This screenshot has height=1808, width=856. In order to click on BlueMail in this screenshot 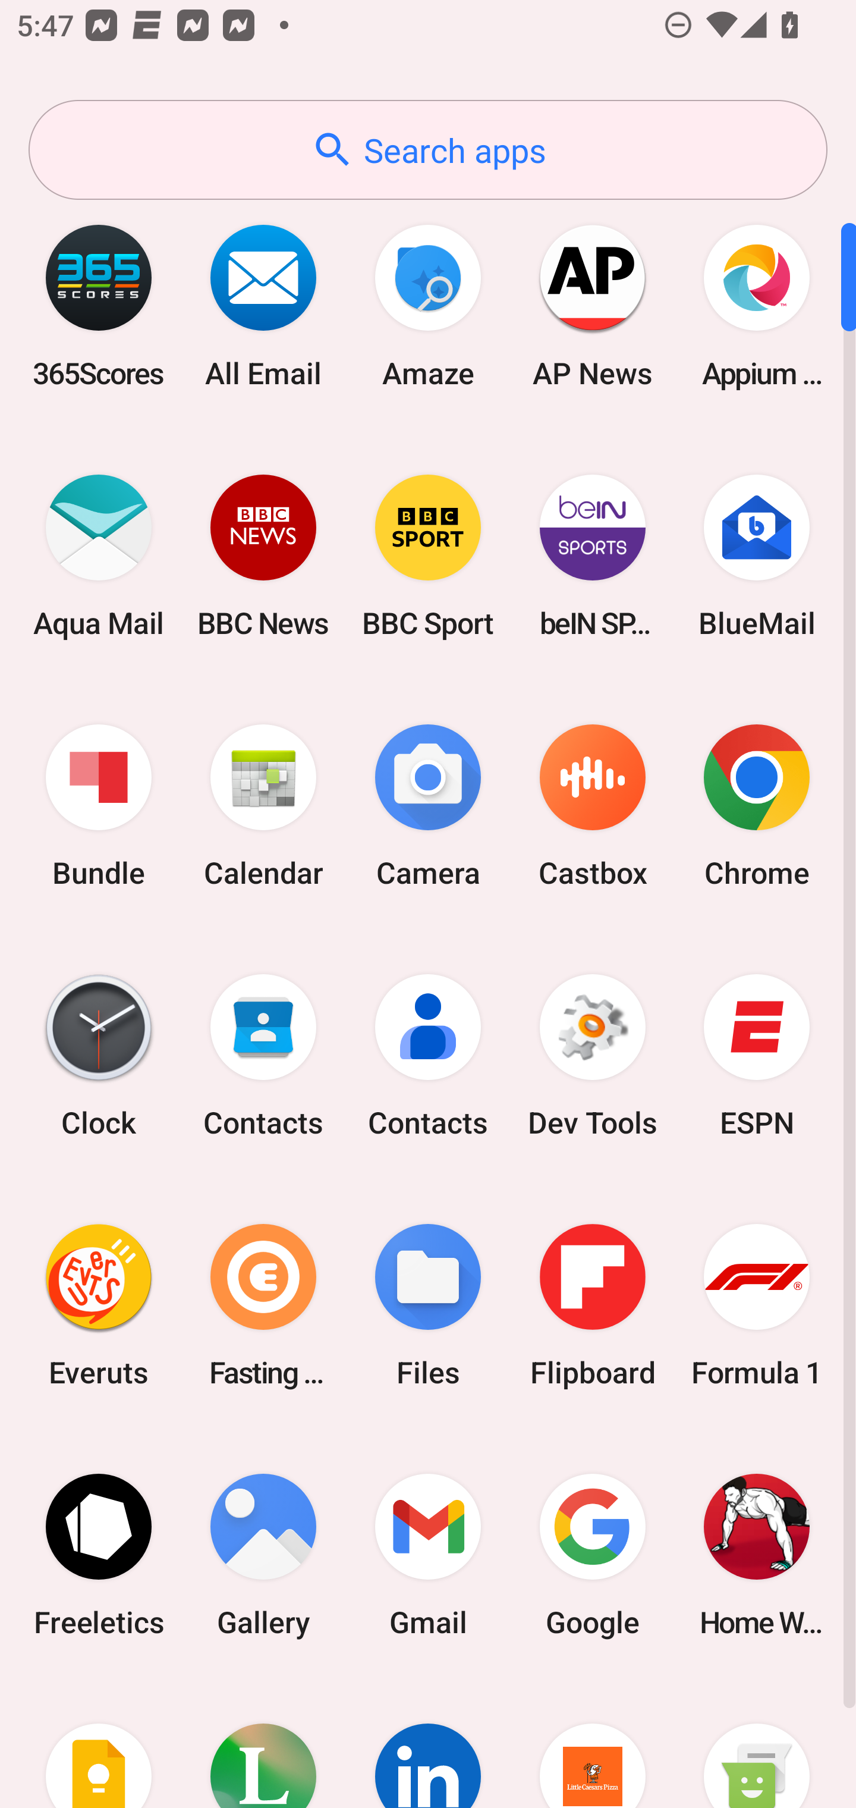, I will do `click(757, 555)`.